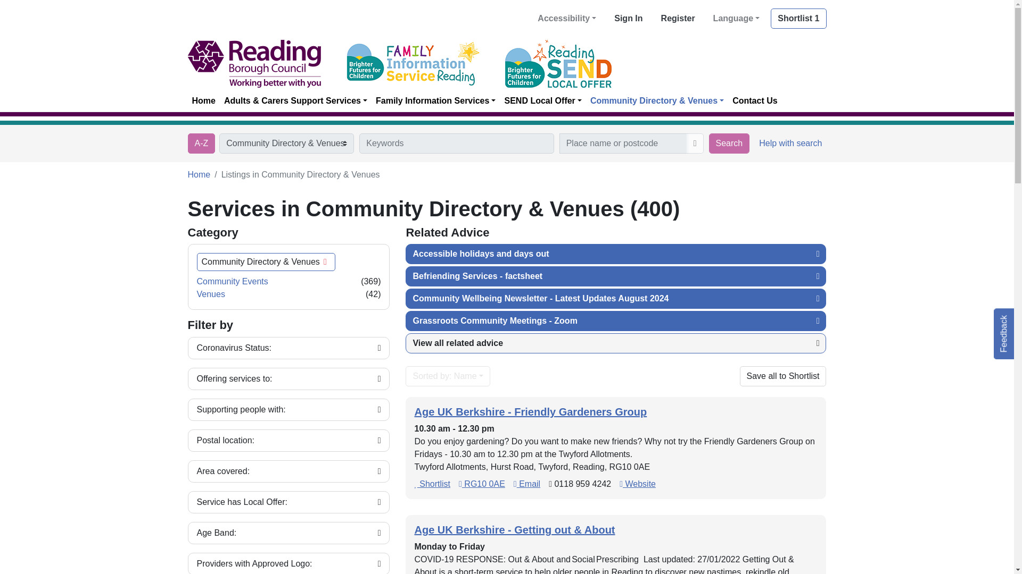  I want to click on Save to Shortlist, so click(432, 484).